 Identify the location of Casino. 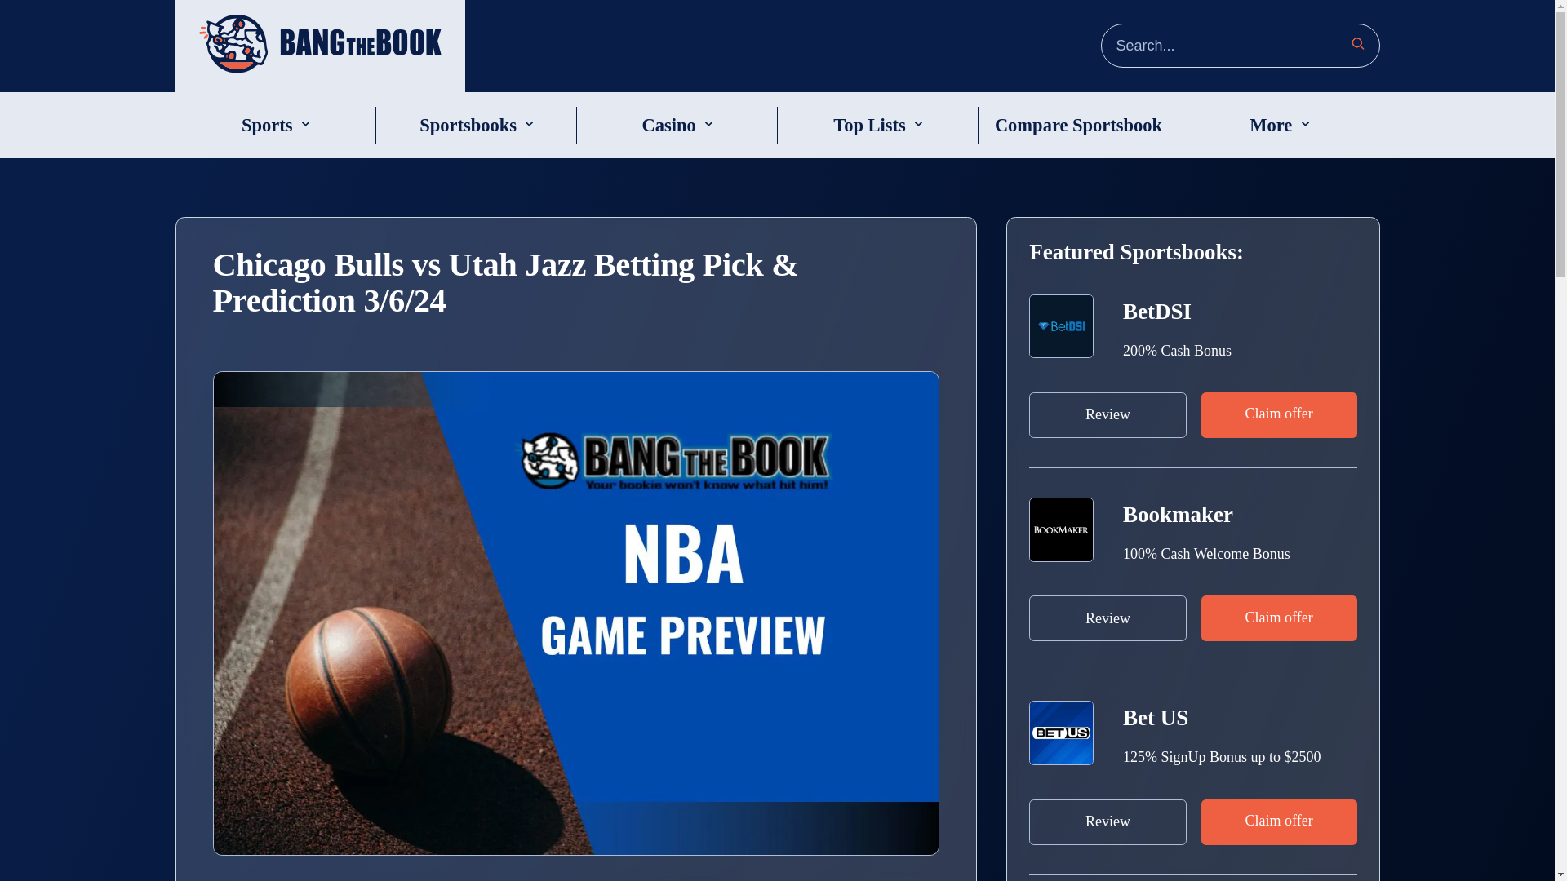
(668, 126).